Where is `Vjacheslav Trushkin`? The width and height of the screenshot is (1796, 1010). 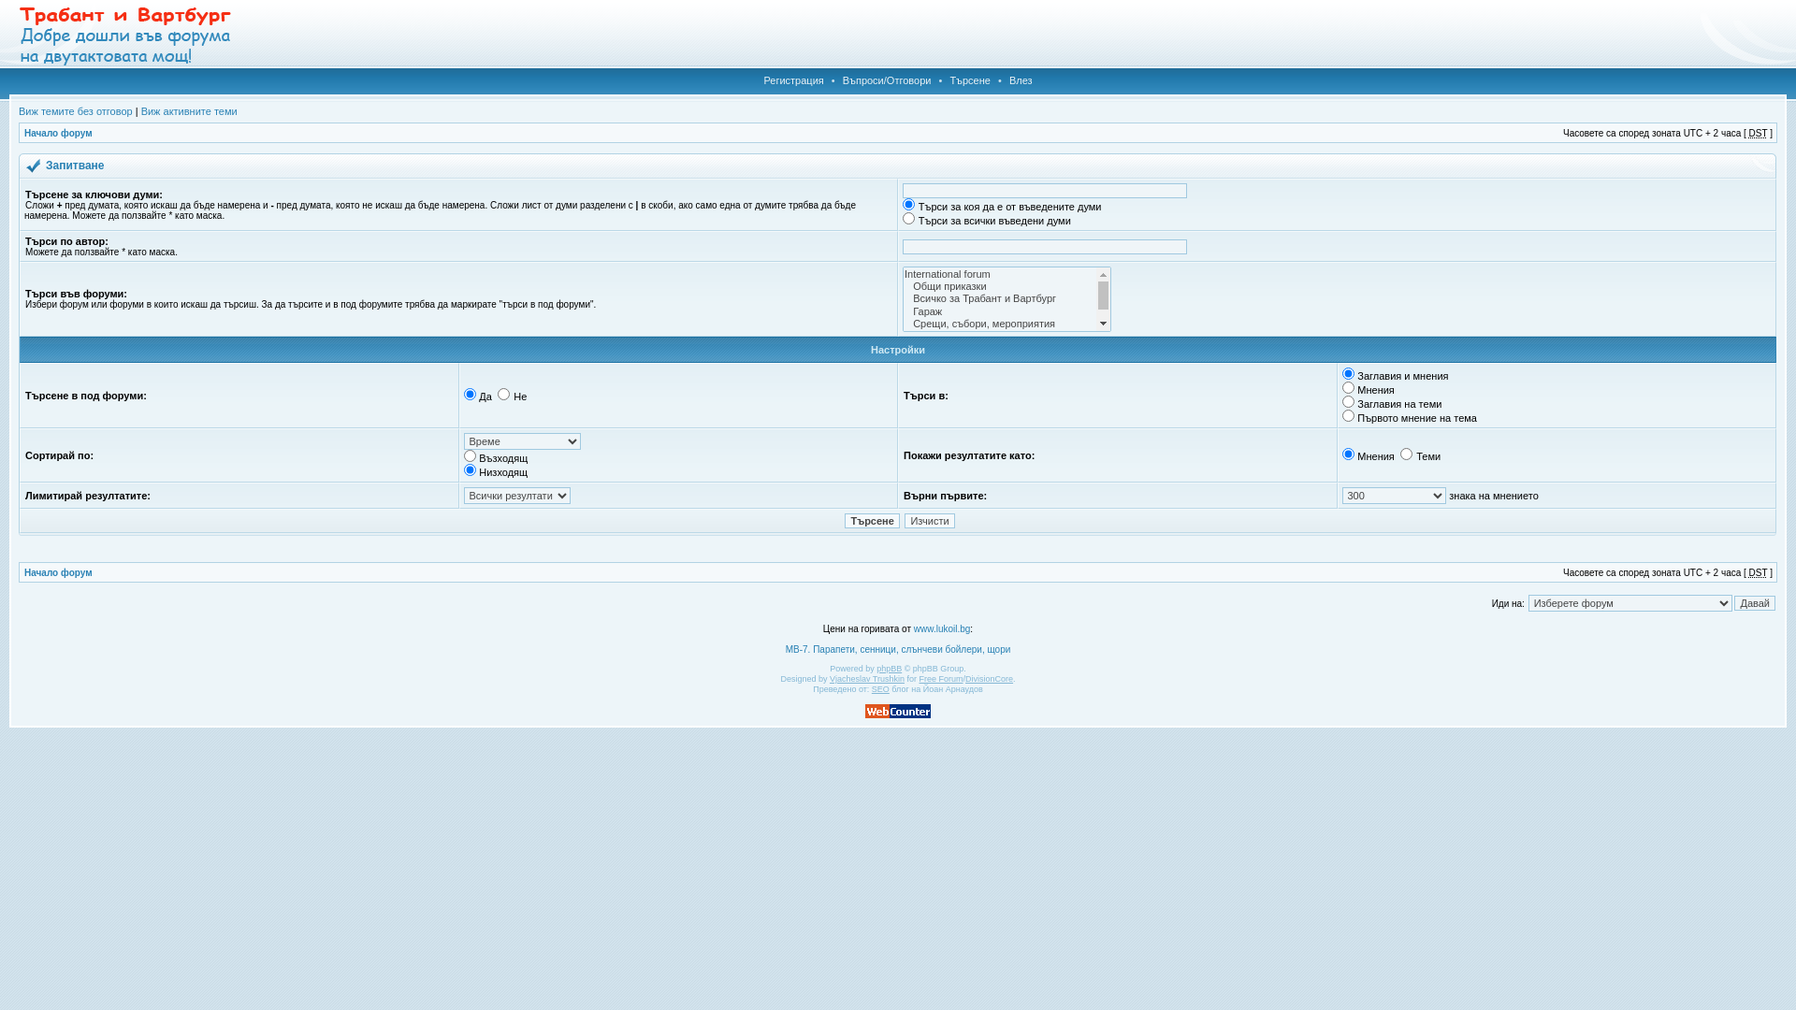 Vjacheslav Trushkin is located at coordinates (867, 679).